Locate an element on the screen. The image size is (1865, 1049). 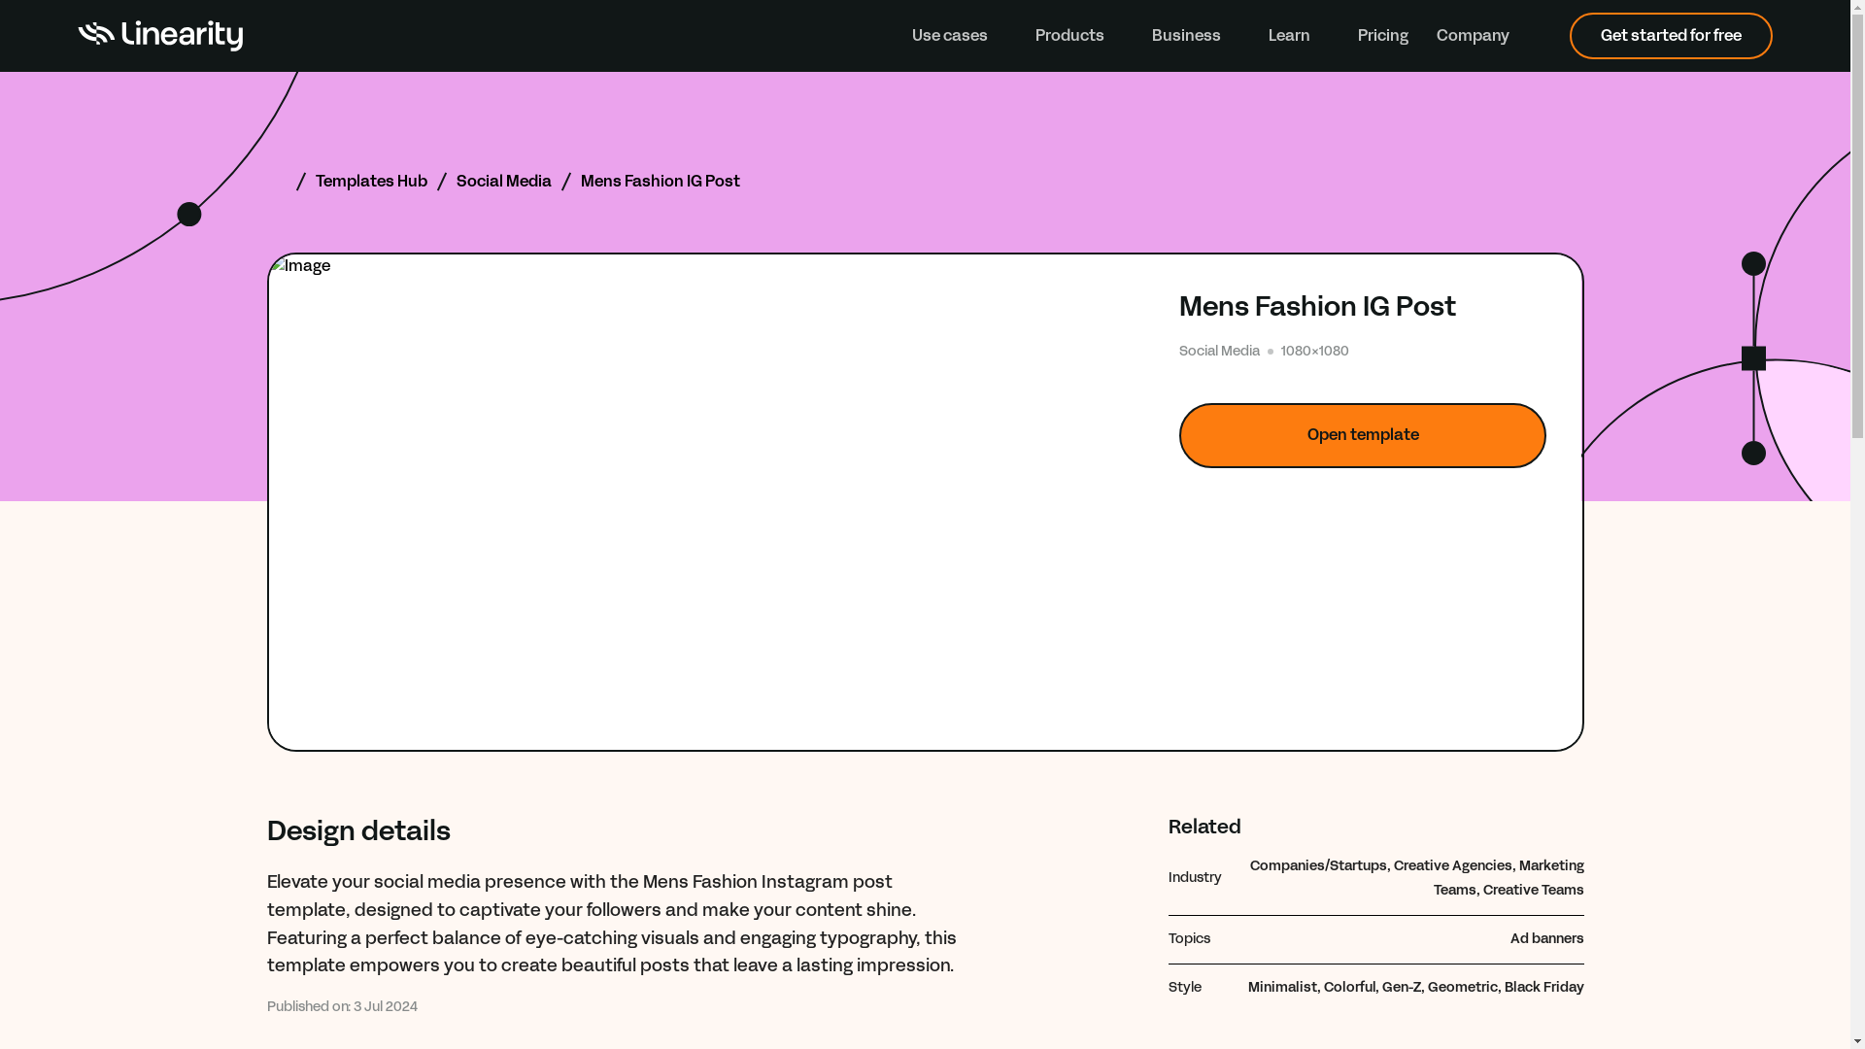
Open template is located at coordinates (1363, 435).